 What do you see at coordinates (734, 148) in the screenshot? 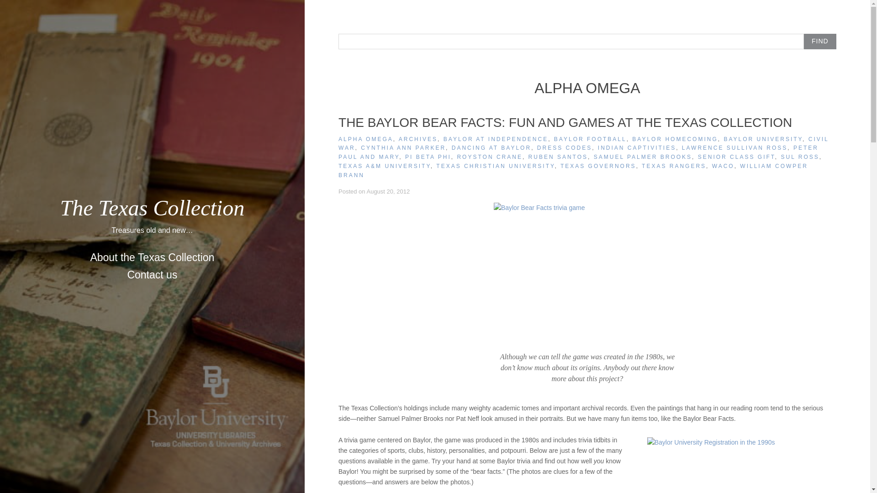
I see `LAWRENCE SULLIVAN ROSS` at bounding box center [734, 148].